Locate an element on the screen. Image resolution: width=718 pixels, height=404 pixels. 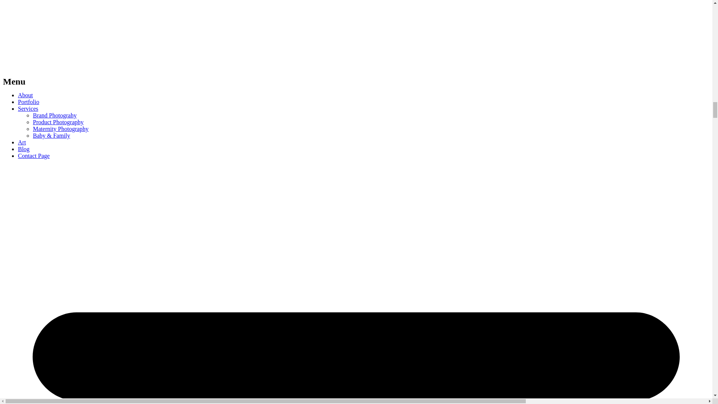
Product Photography is located at coordinates (58, 122).